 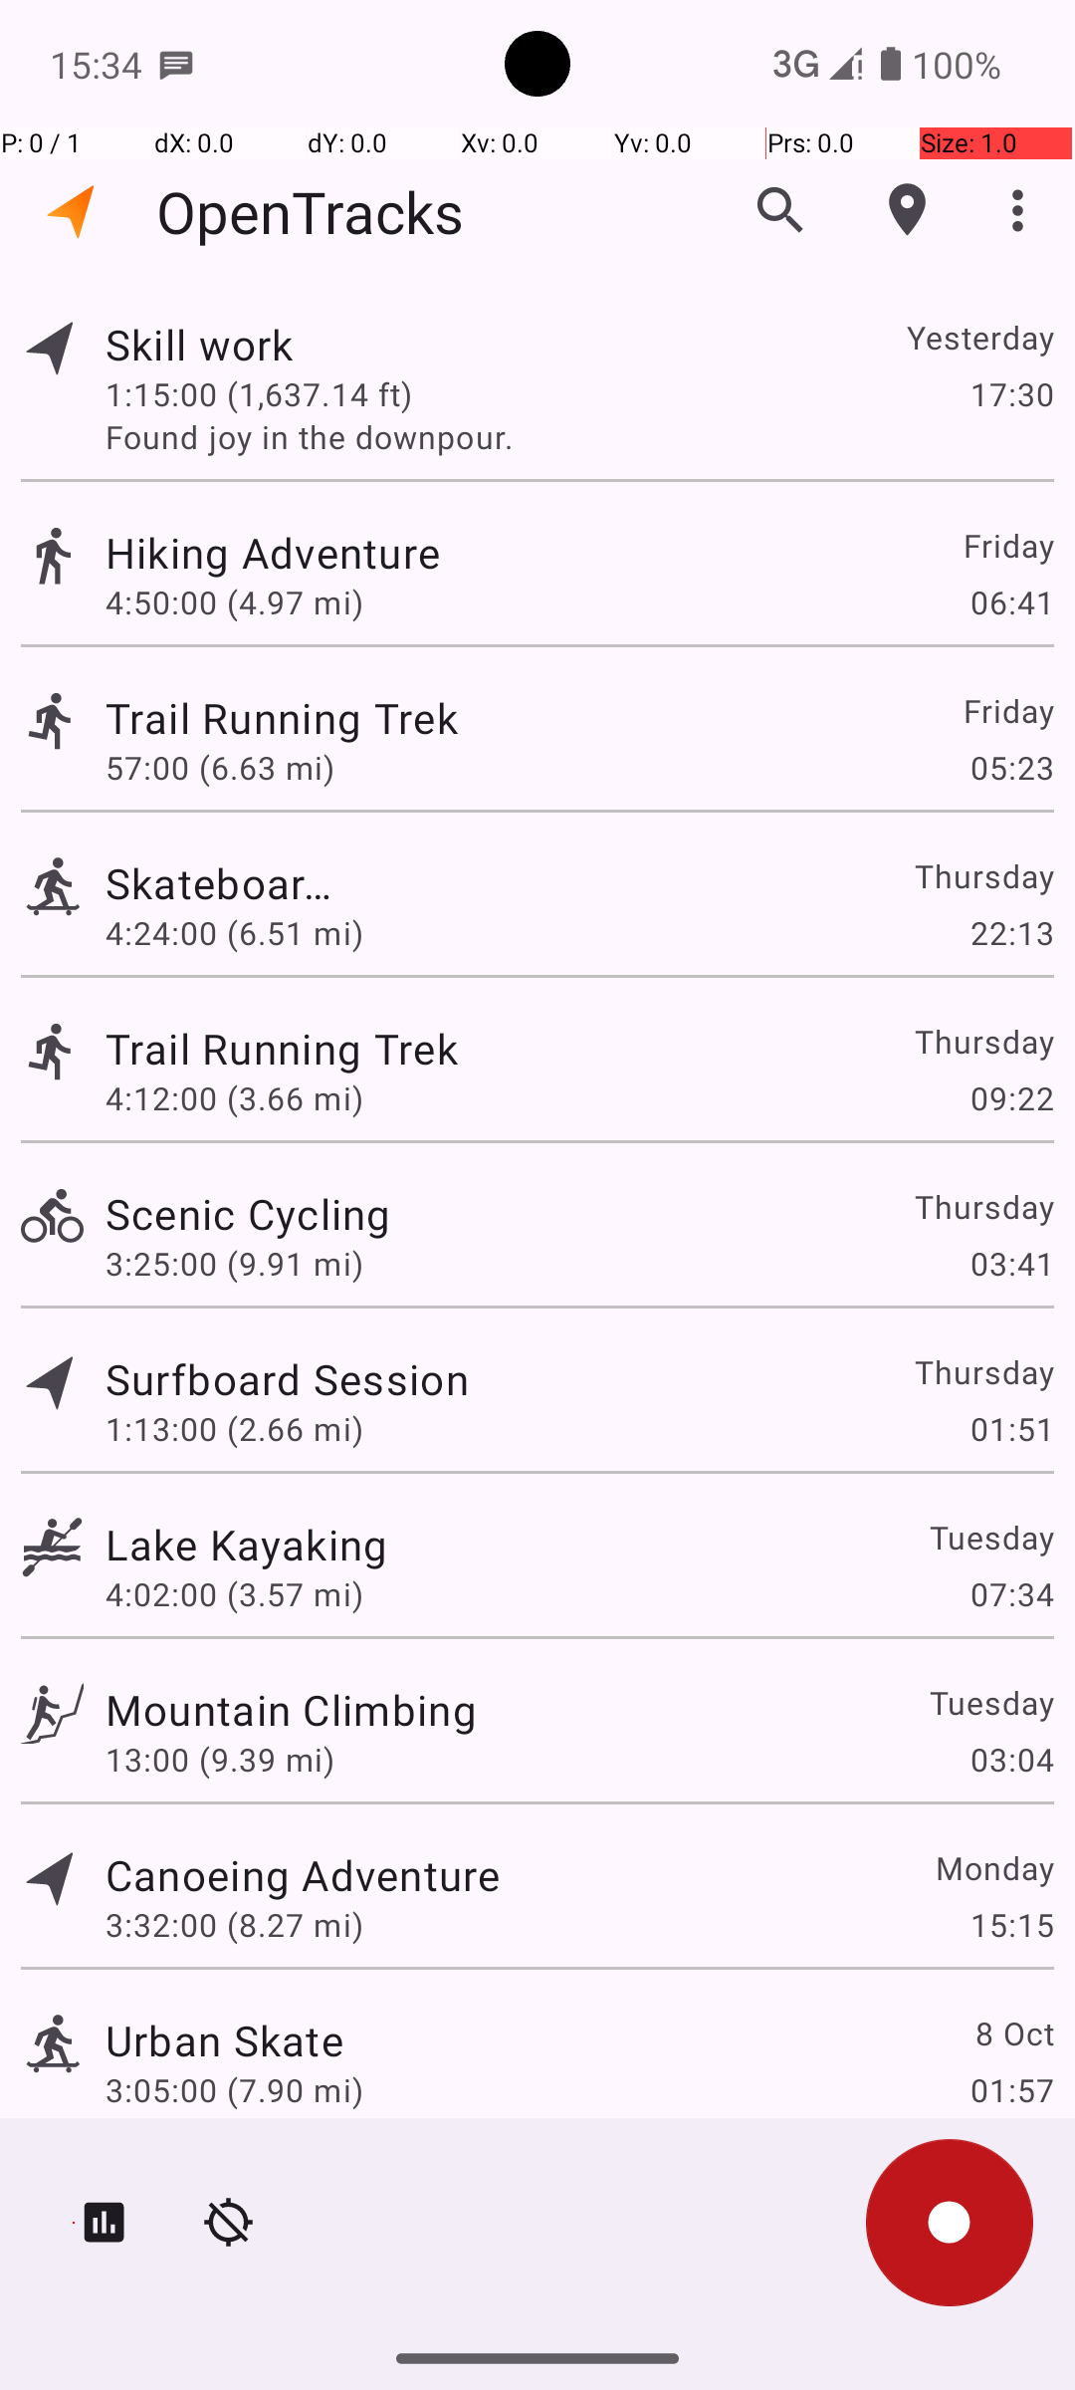 I want to click on 3:32:00 (8.27 mi), so click(x=235, y=1924).